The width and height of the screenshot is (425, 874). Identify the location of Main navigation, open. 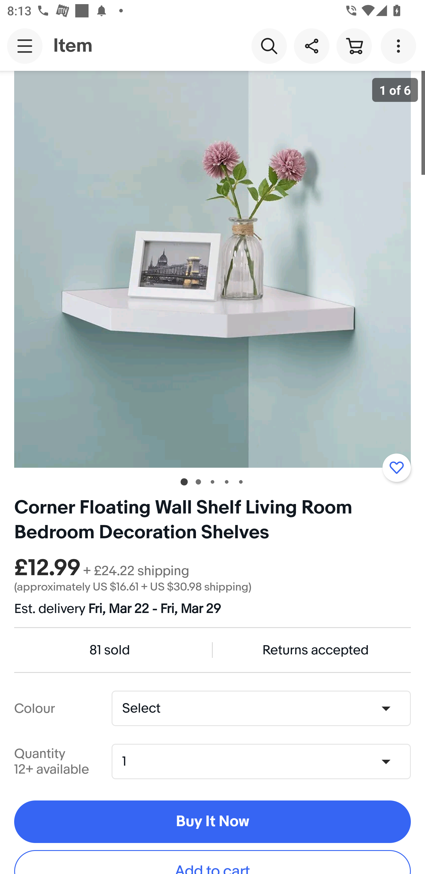
(25, 46).